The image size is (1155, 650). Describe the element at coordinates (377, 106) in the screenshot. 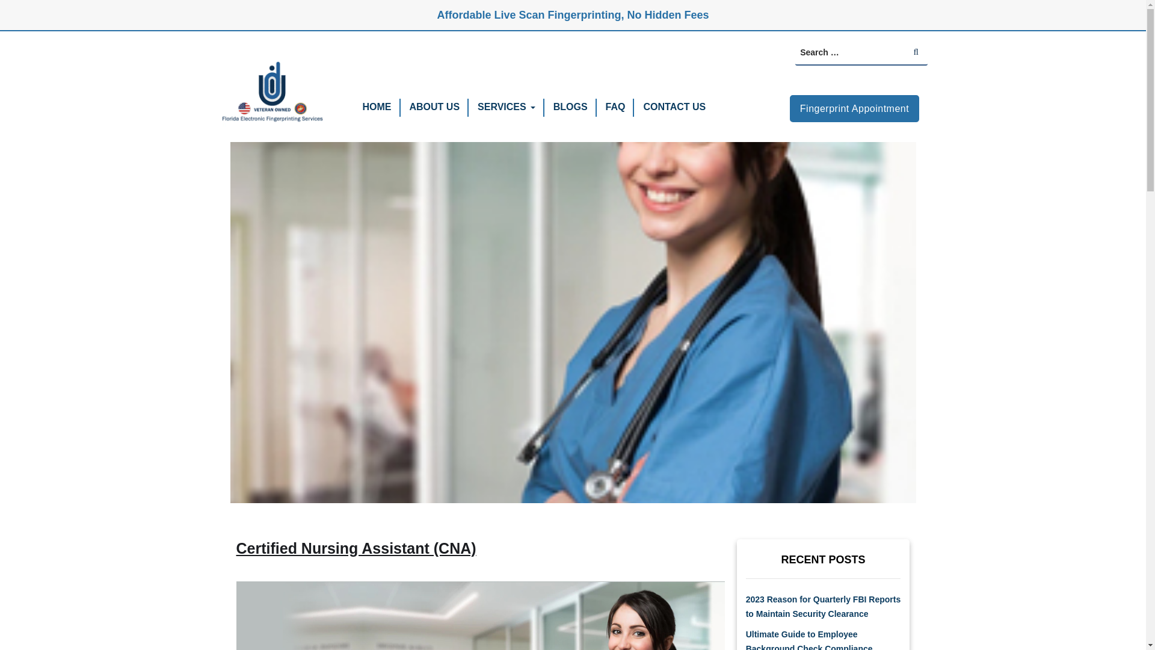

I see `HOME` at that location.